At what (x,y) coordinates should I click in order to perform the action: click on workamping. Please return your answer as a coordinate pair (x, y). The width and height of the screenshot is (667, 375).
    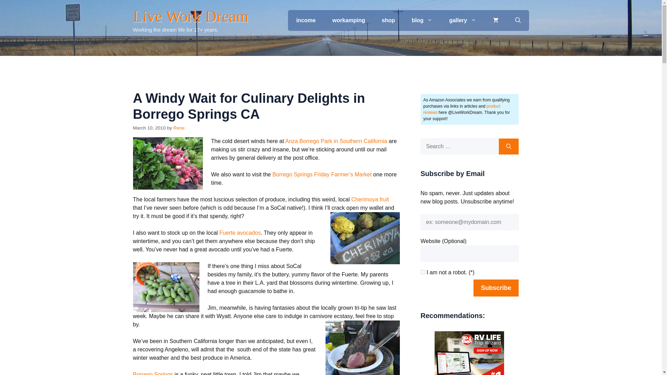
    Looking at the image, I should click on (349, 20).